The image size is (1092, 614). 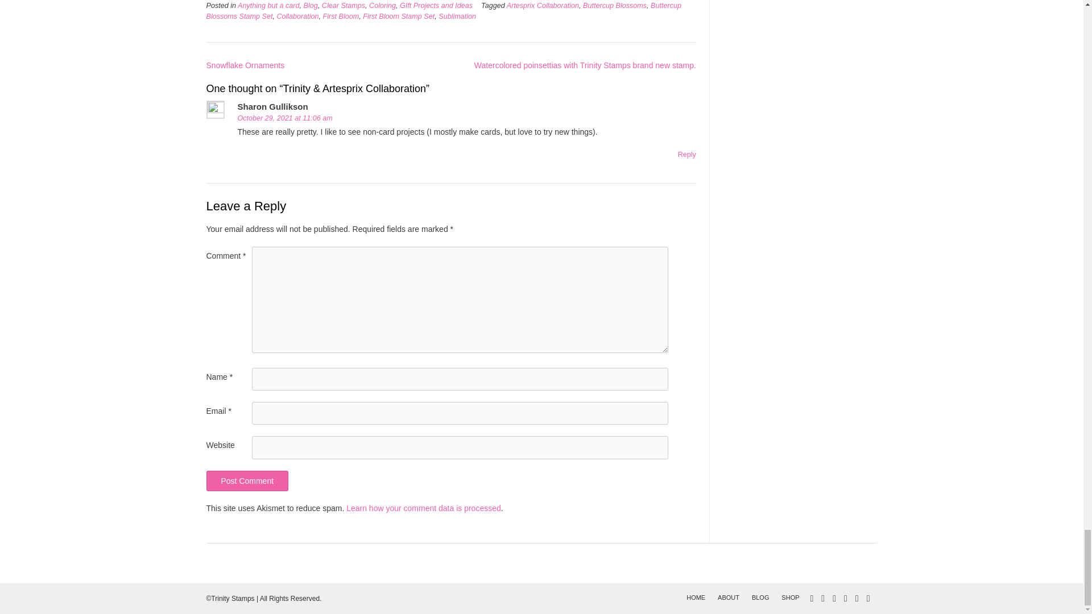 What do you see at coordinates (245, 65) in the screenshot?
I see `Snowflake Ornaments` at bounding box center [245, 65].